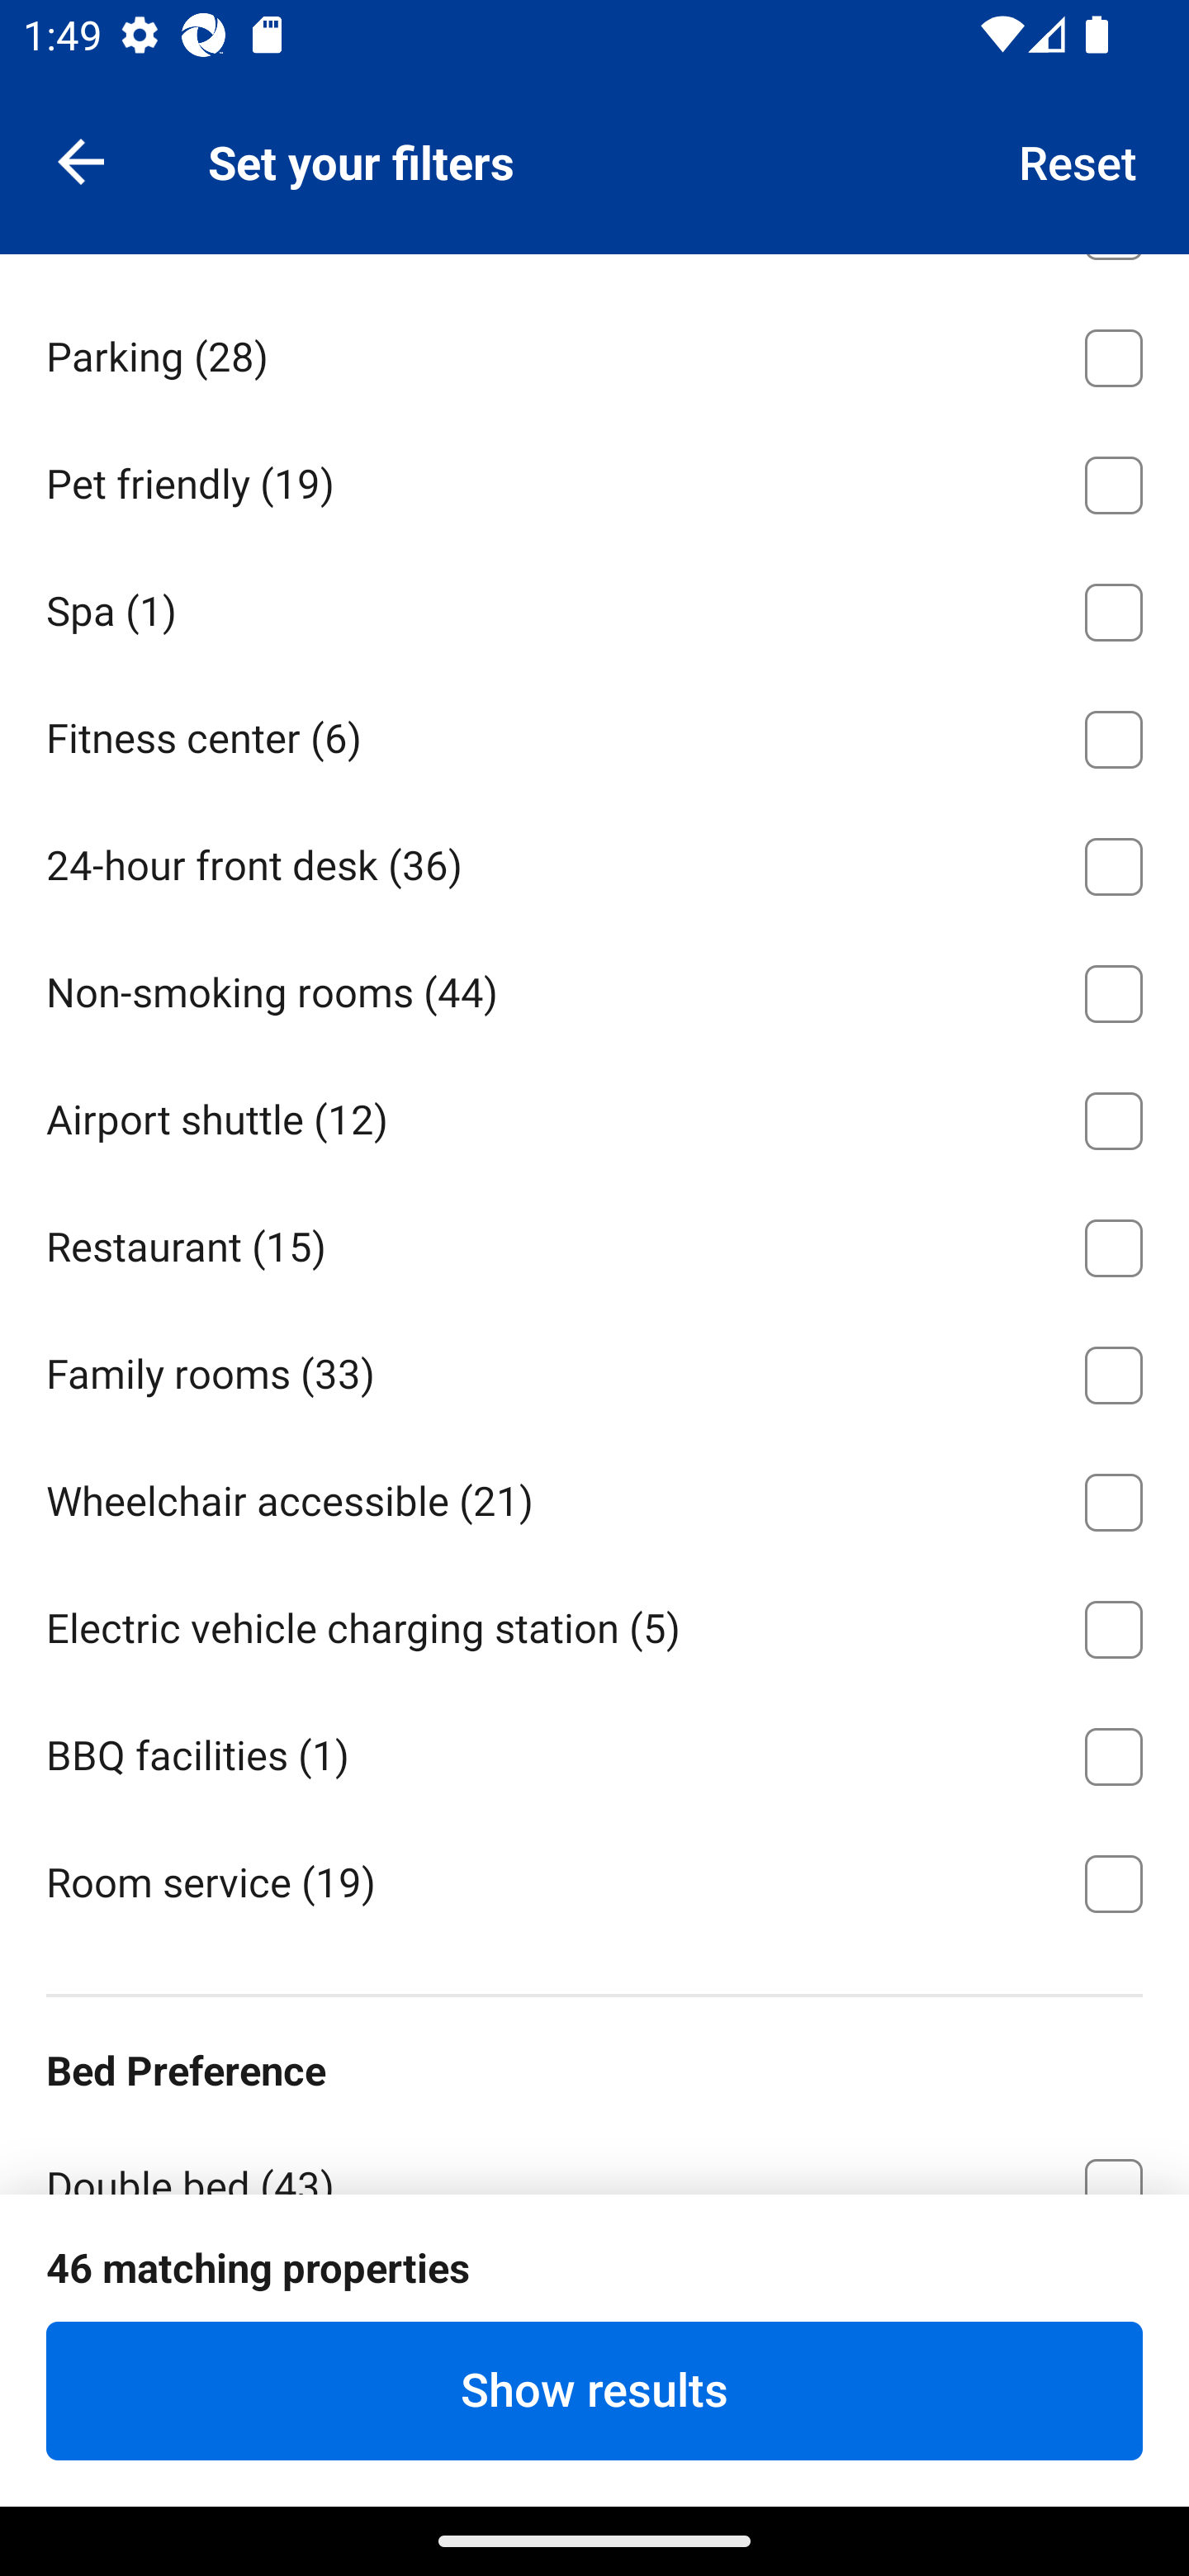 The height and width of the screenshot is (2576, 1189). Describe the element at coordinates (81, 160) in the screenshot. I see `Navigate up` at that location.